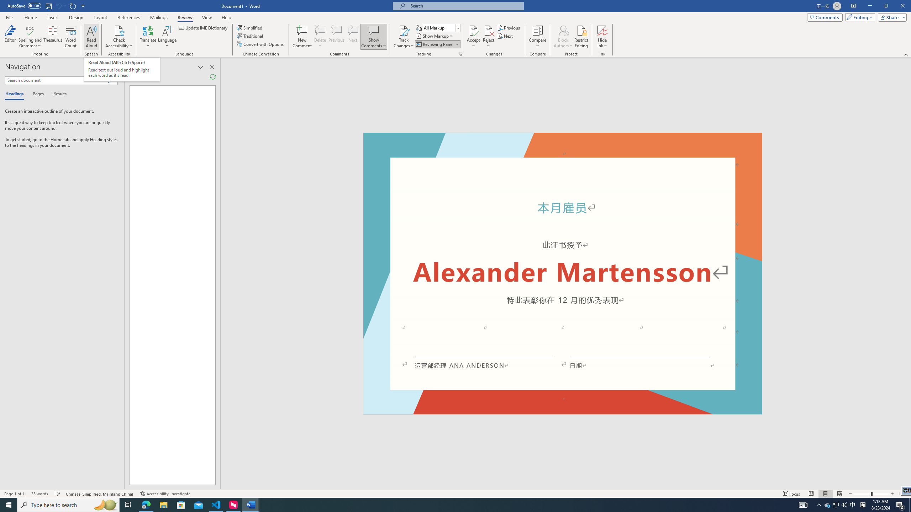 This screenshot has width=911, height=512. What do you see at coordinates (60, 6) in the screenshot?
I see `Can't Undo` at bounding box center [60, 6].